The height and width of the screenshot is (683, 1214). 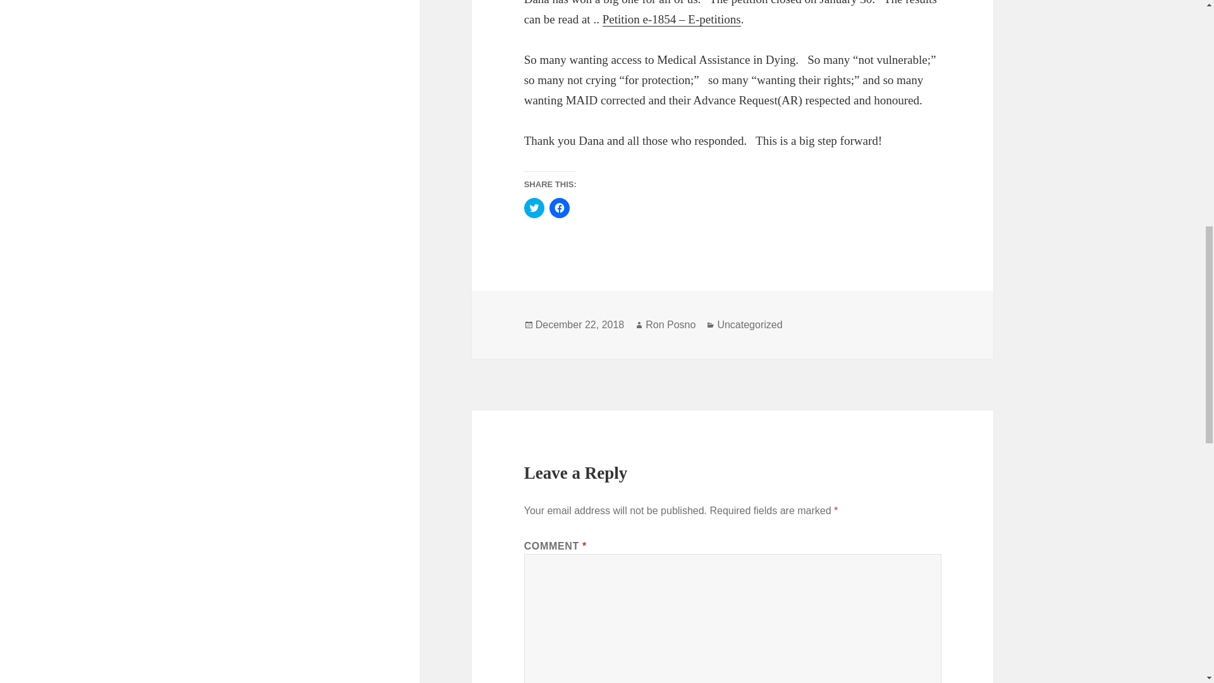 What do you see at coordinates (749, 325) in the screenshot?
I see `Uncategorized` at bounding box center [749, 325].